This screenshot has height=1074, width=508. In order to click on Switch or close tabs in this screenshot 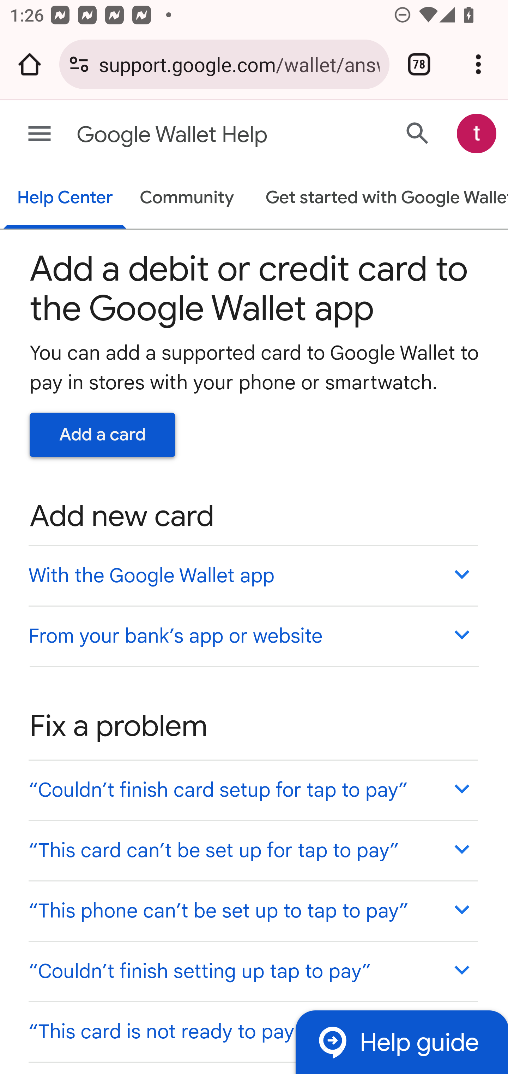, I will do `click(419, 64)`.